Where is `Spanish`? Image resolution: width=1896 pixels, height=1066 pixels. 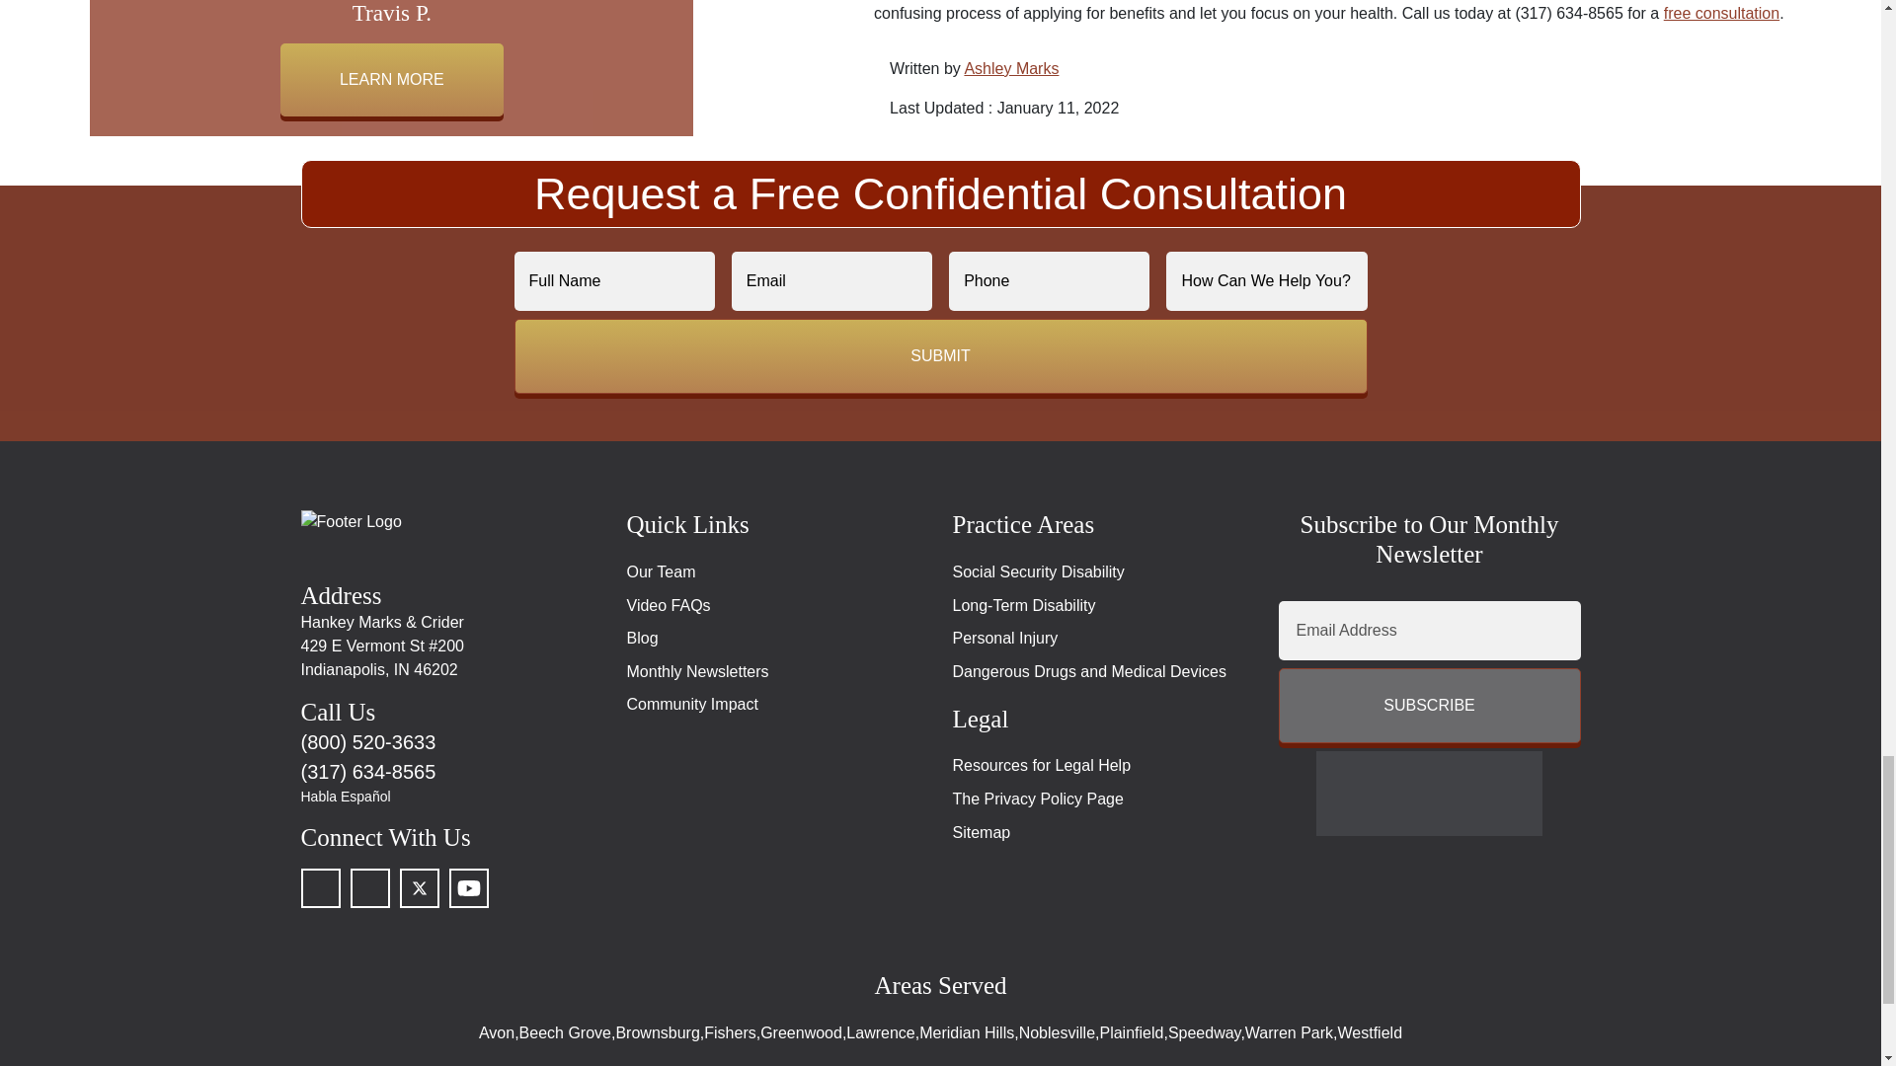 Spanish is located at coordinates (450, 797).